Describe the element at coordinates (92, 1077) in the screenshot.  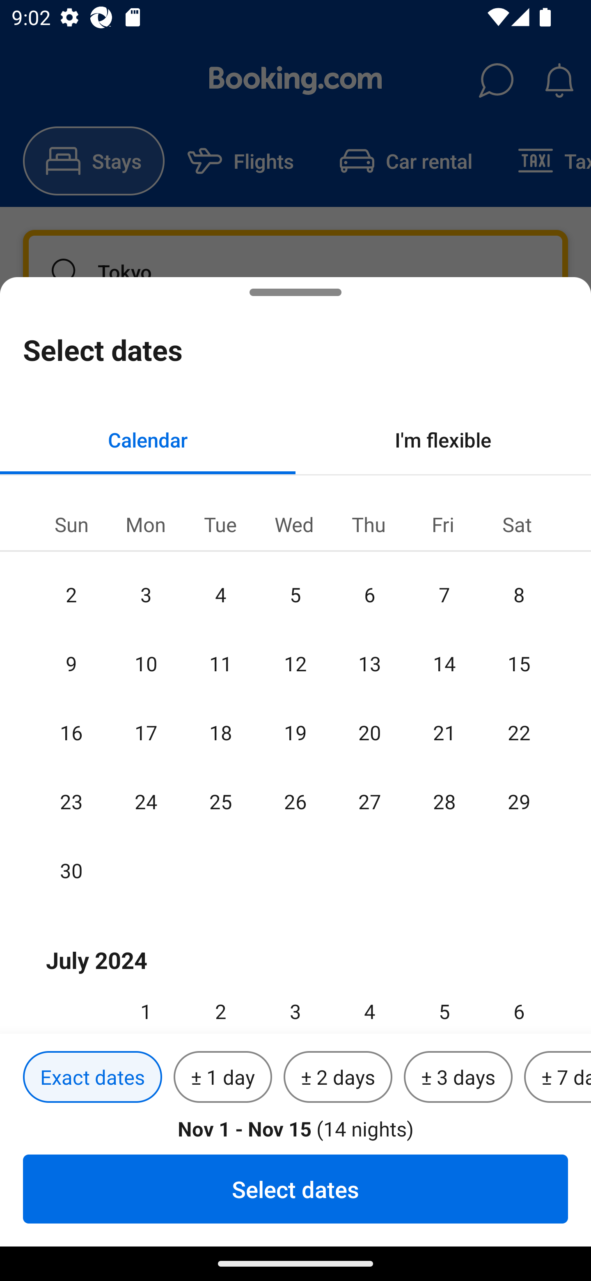
I see `Exact dates` at that location.